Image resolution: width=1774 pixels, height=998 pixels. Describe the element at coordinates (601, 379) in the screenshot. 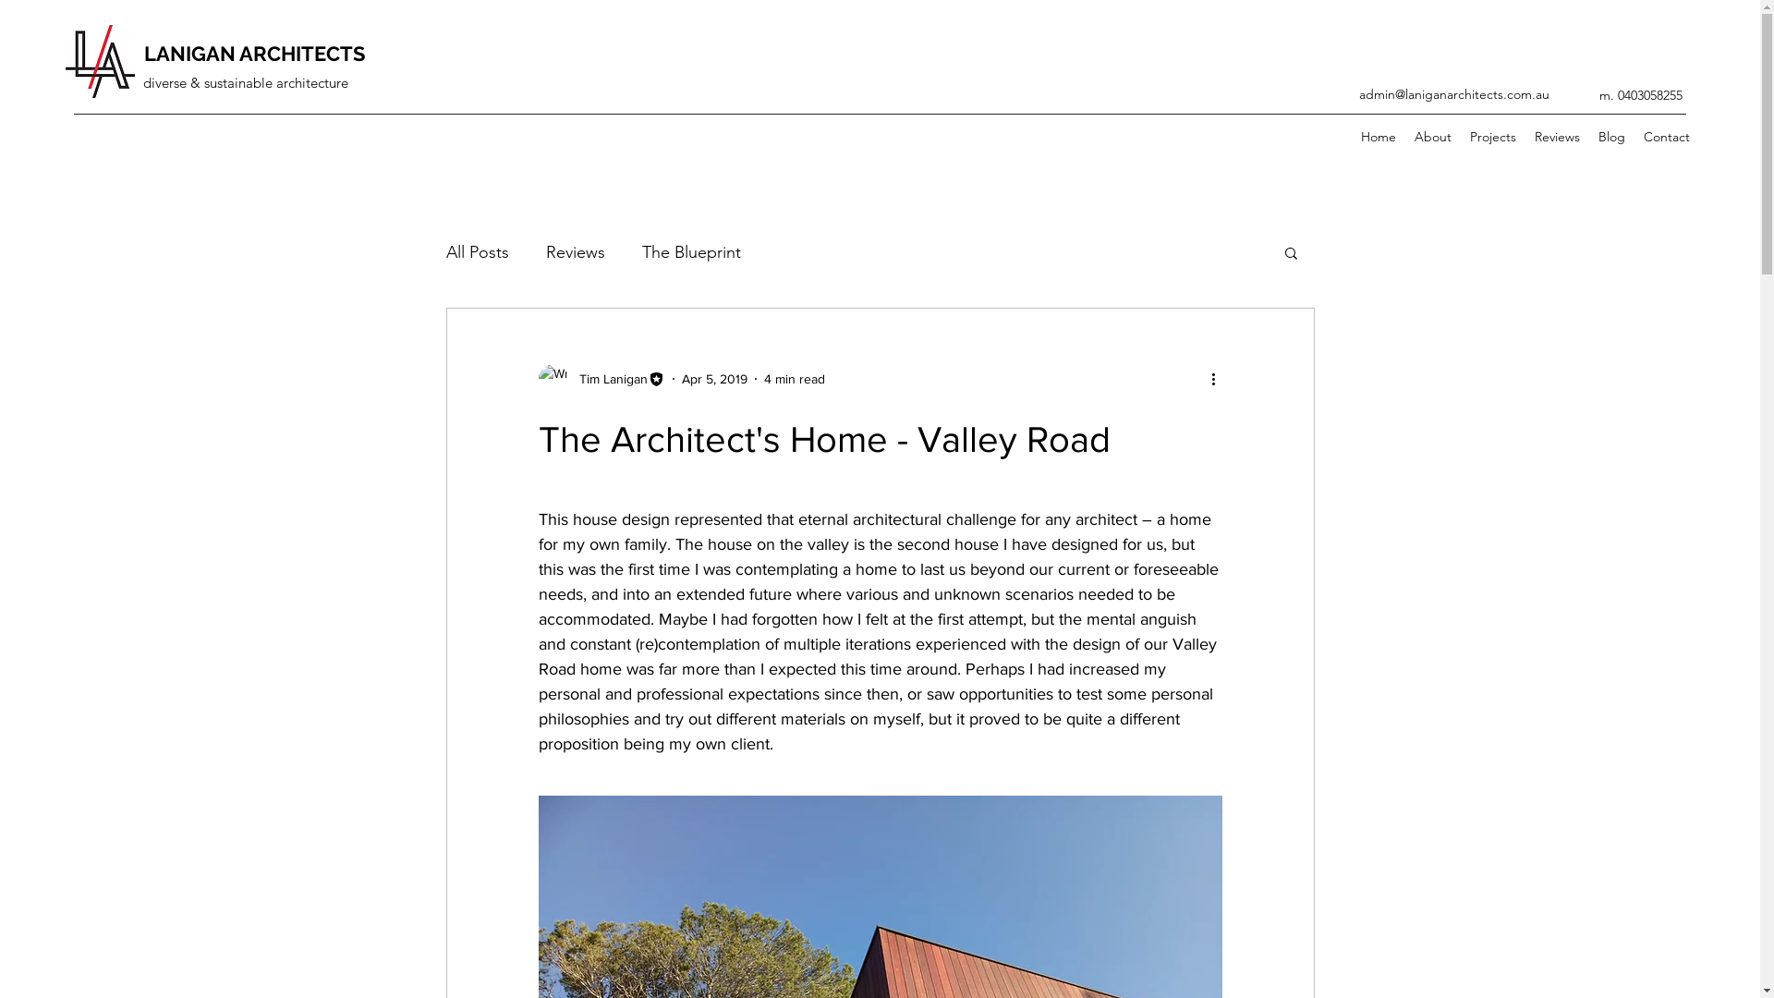

I see `Tim Lanigan` at that location.